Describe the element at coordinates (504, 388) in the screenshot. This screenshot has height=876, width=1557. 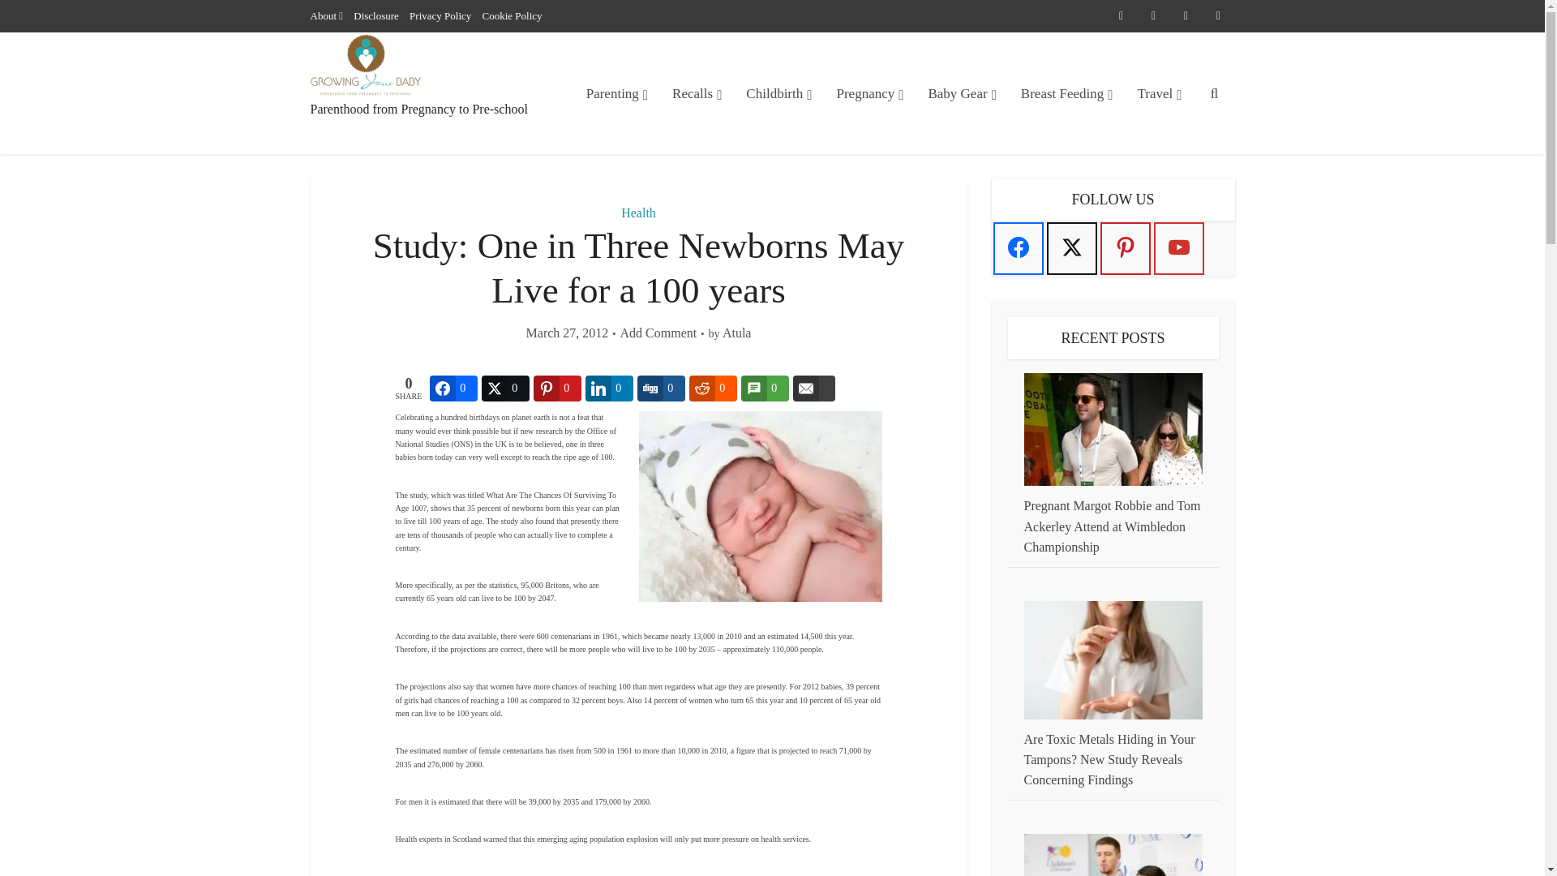
I see `0` at that location.